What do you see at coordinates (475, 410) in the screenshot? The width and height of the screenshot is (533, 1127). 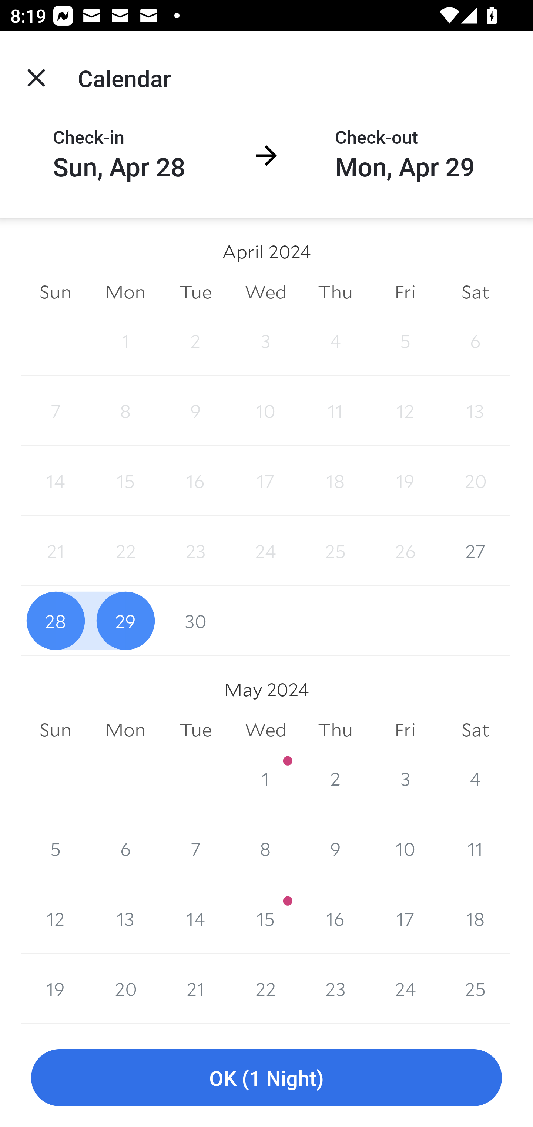 I see `13 13 April 2024` at bounding box center [475, 410].